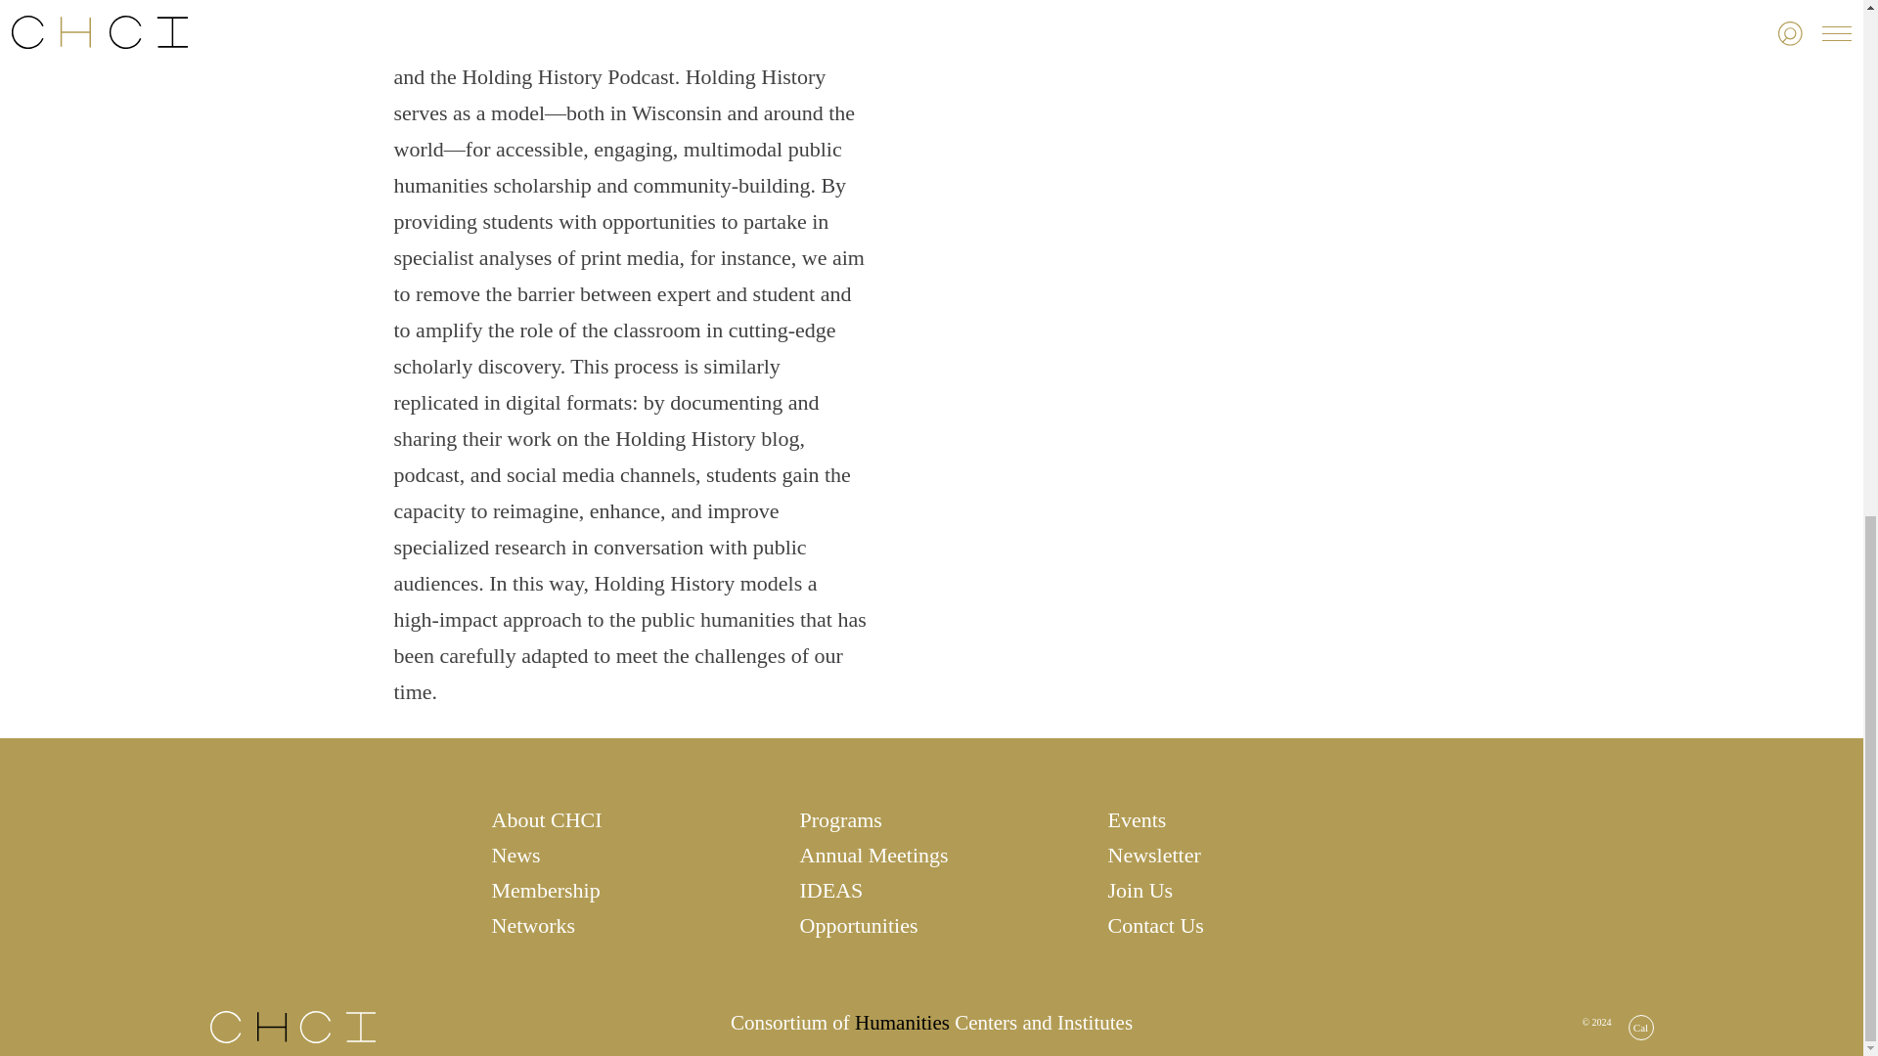  Describe the element at coordinates (622, 926) in the screenshot. I see `Networks` at that location.